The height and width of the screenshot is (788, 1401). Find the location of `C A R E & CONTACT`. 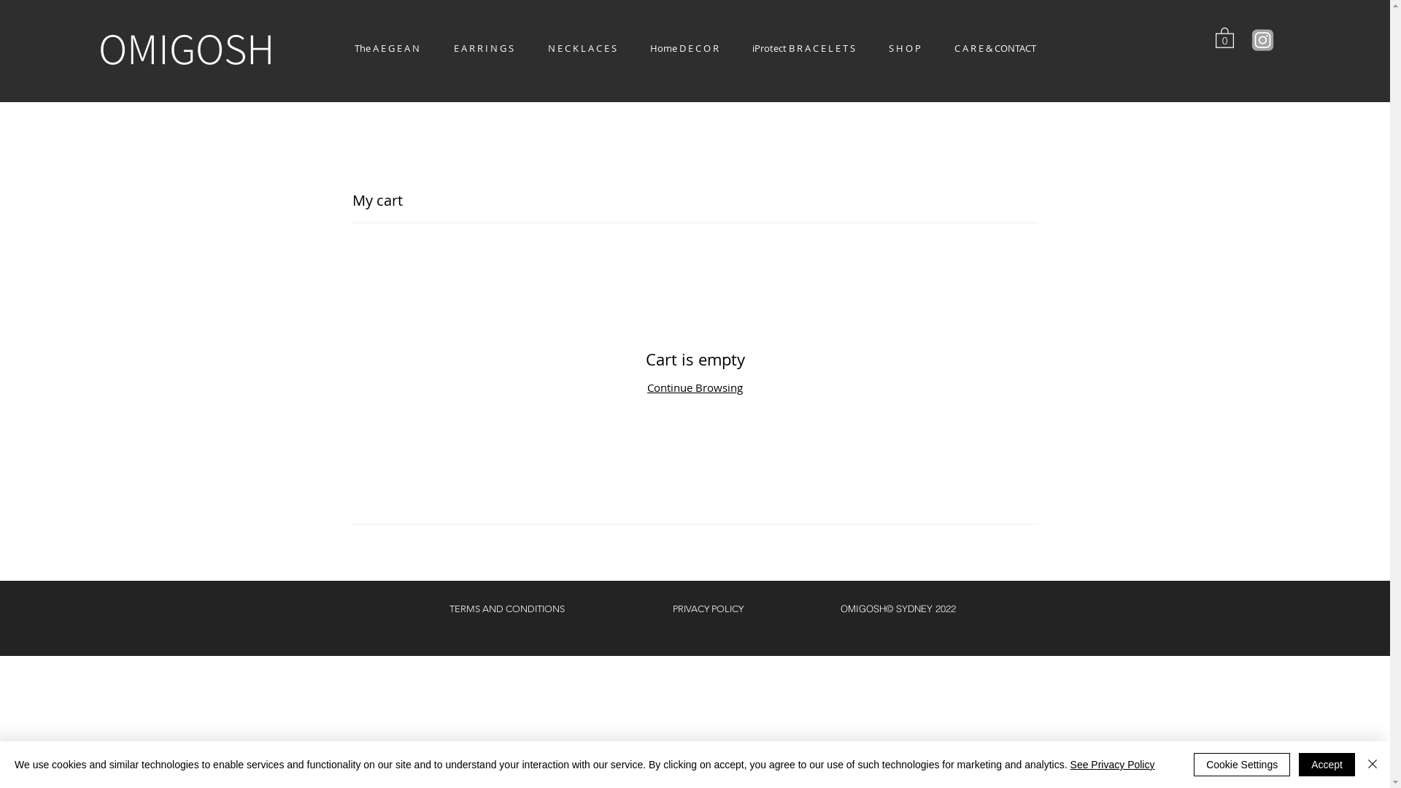

C A R E & CONTACT is located at coordinates (995, 48).